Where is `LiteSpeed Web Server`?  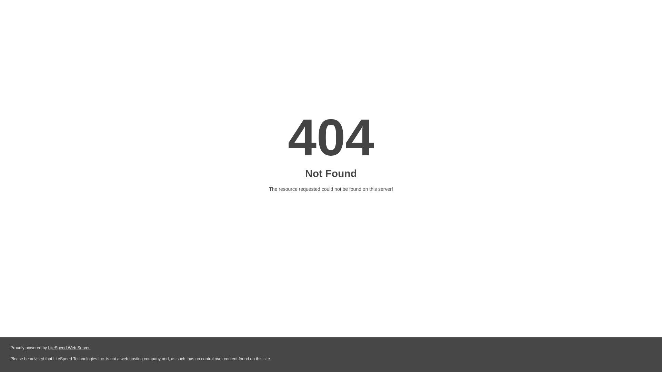 LiteSpeed Web Server is located at coordinates (69, 348).